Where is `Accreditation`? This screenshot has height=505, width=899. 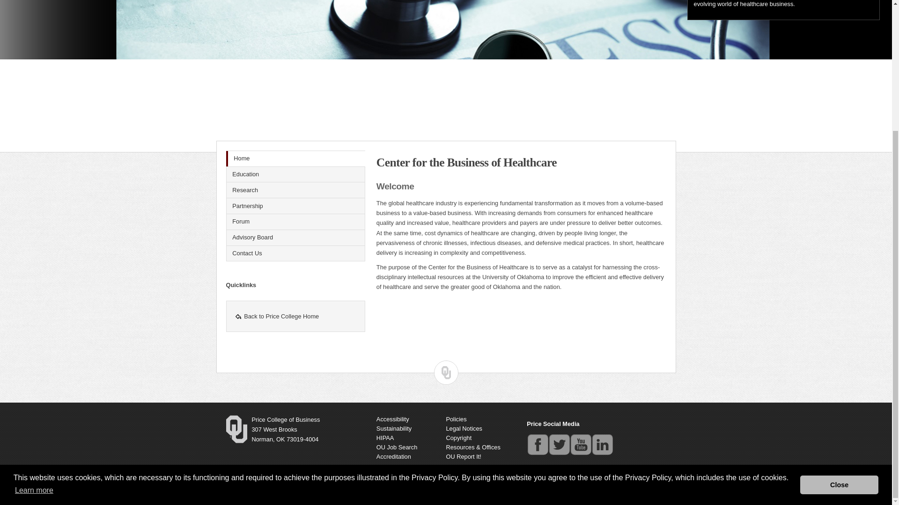 Accreditation is located at coordinates (393, 456).